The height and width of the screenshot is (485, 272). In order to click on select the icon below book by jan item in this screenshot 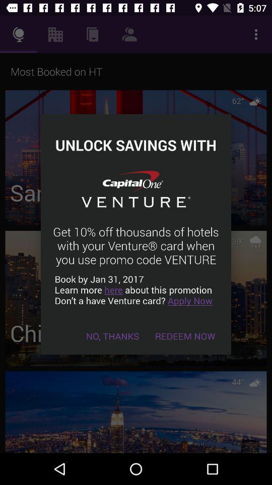, I will do `click(113, 335)`.